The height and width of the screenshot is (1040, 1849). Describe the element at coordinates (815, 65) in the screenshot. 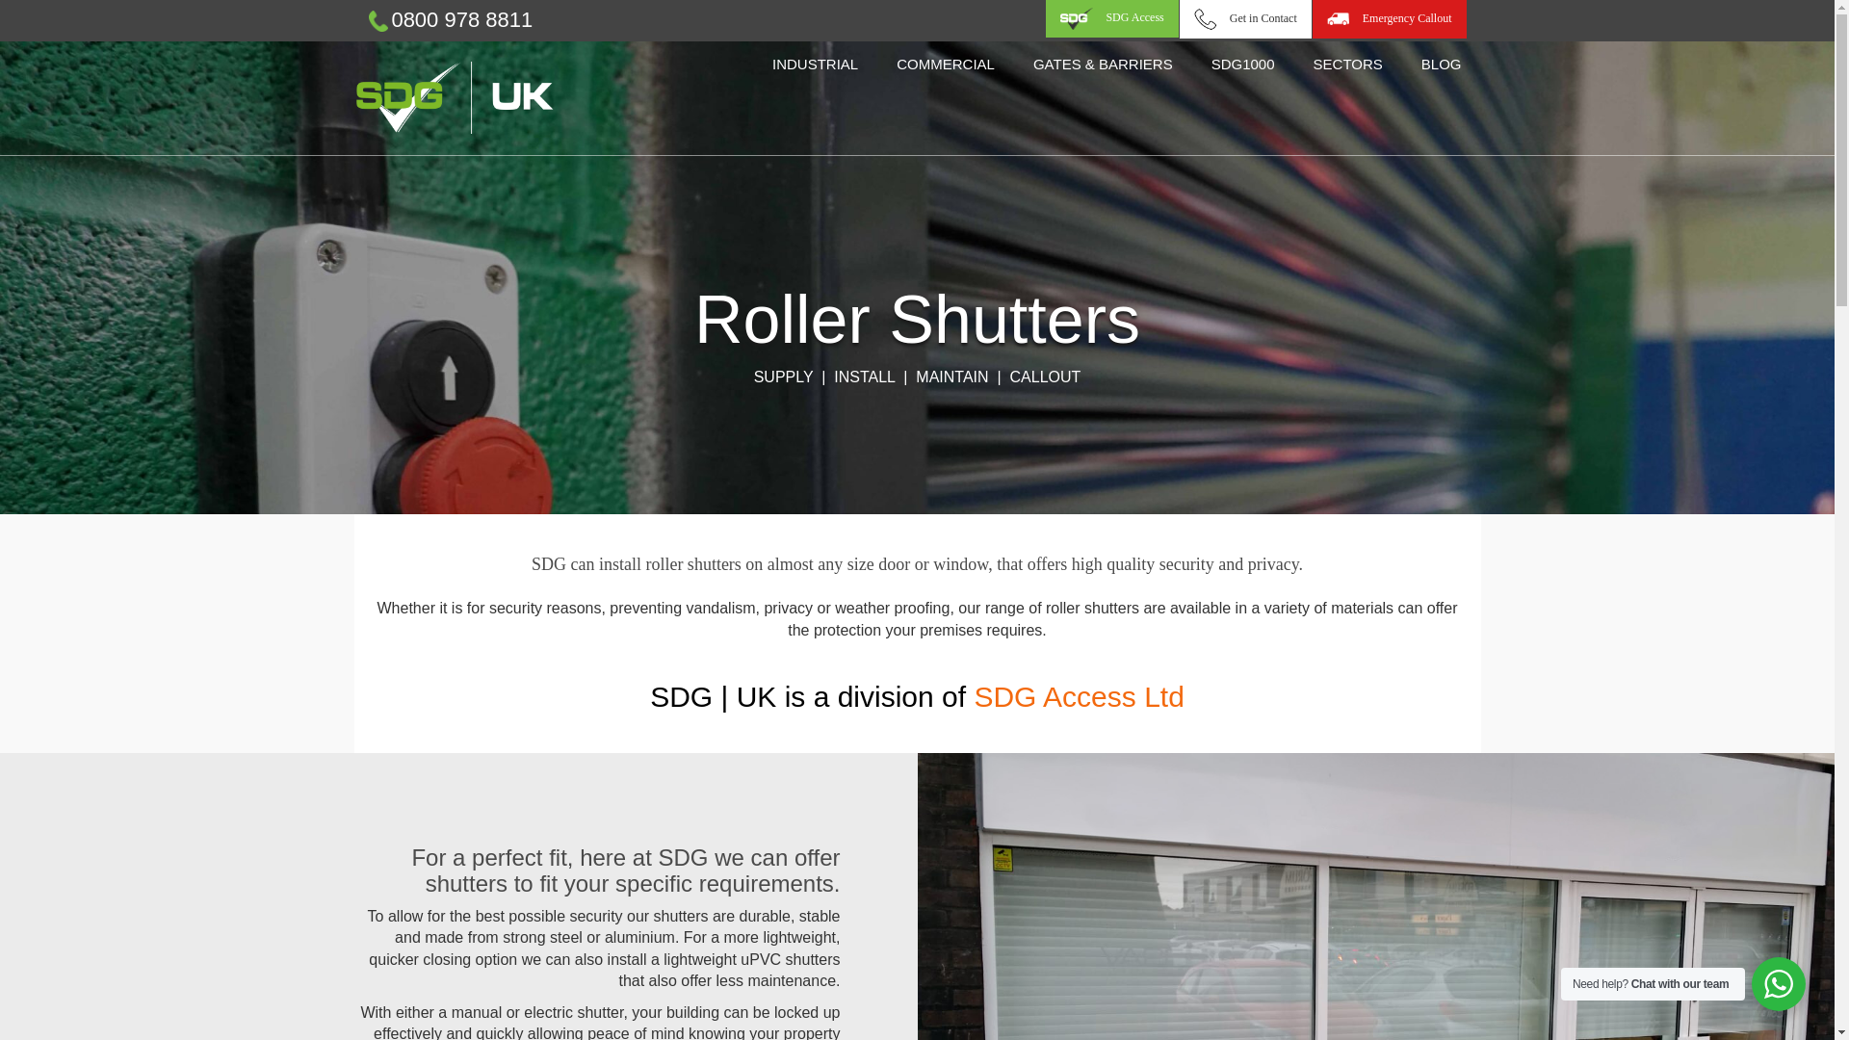

I see `INDUSTRIAL` at that location.